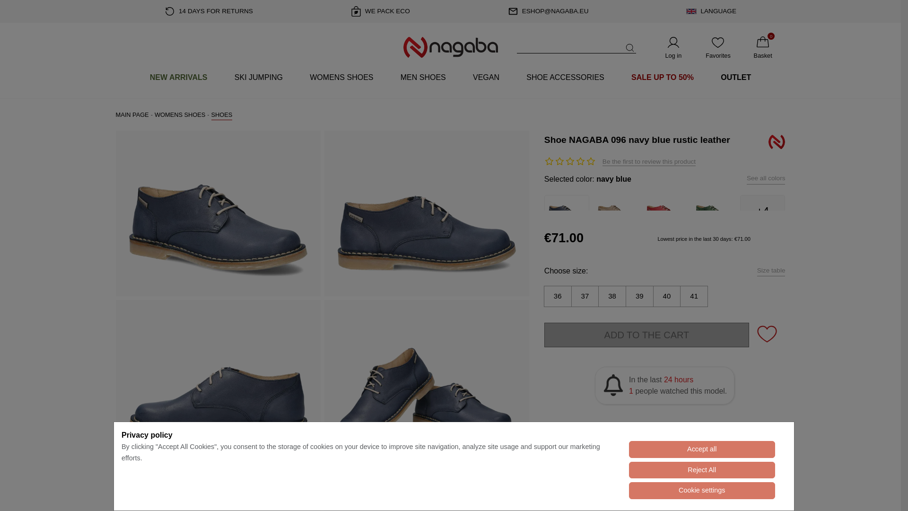  Describe the element at coordinates (718, 47) in the screenshot. I see `Favorites` at that location.